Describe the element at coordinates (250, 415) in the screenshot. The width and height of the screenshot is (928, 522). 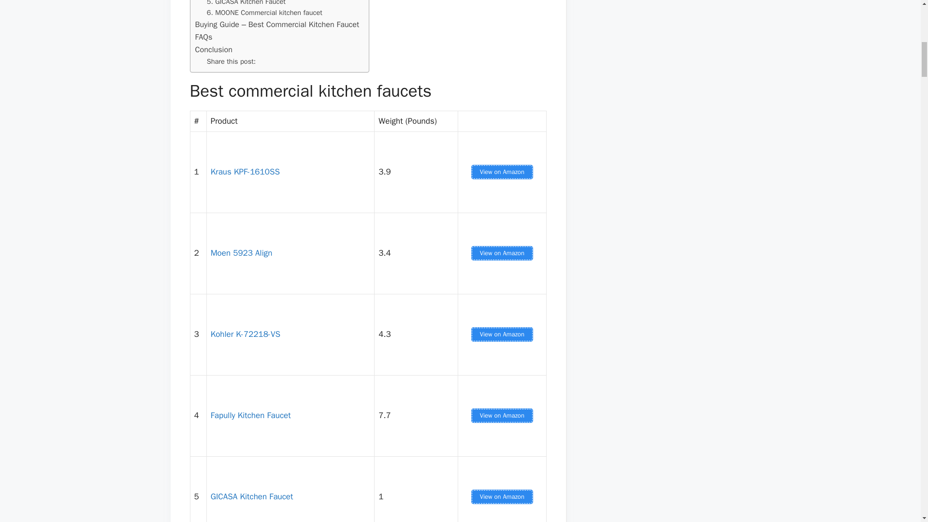
I see `Fapully Kitchen Faucet` at that location.